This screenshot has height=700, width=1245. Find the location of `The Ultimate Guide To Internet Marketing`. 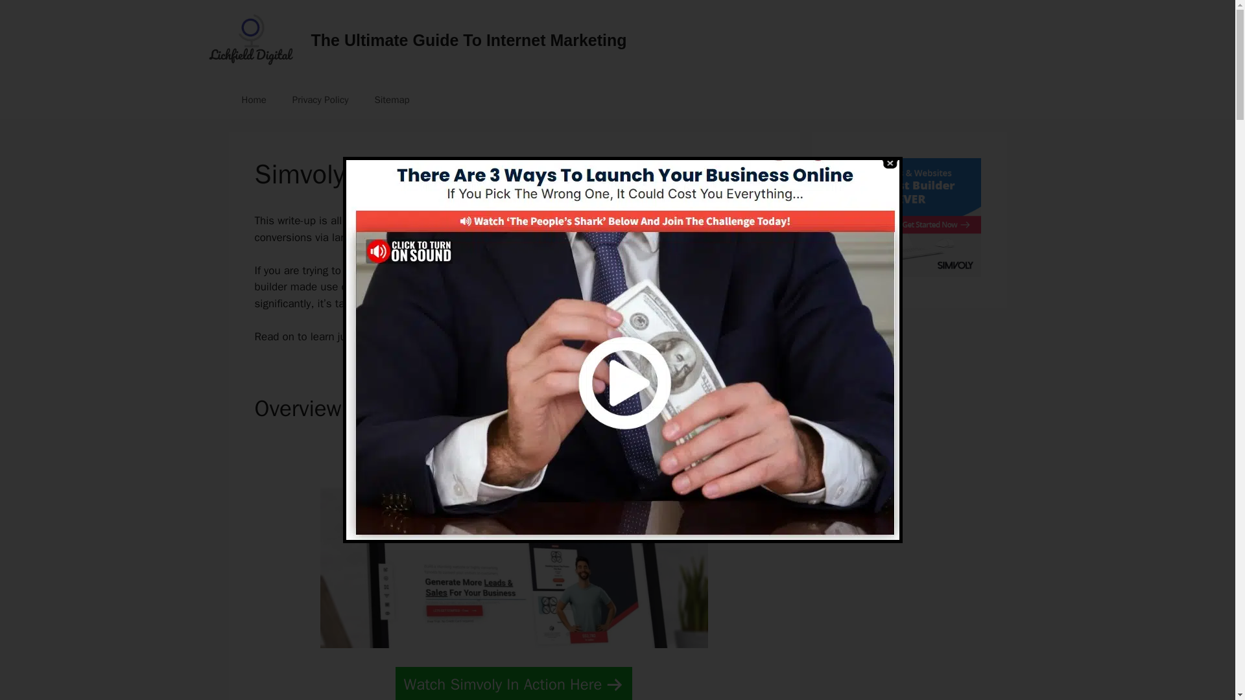

The Ultimate Guide To Internet Marketing is located at coordinates (469, 40).